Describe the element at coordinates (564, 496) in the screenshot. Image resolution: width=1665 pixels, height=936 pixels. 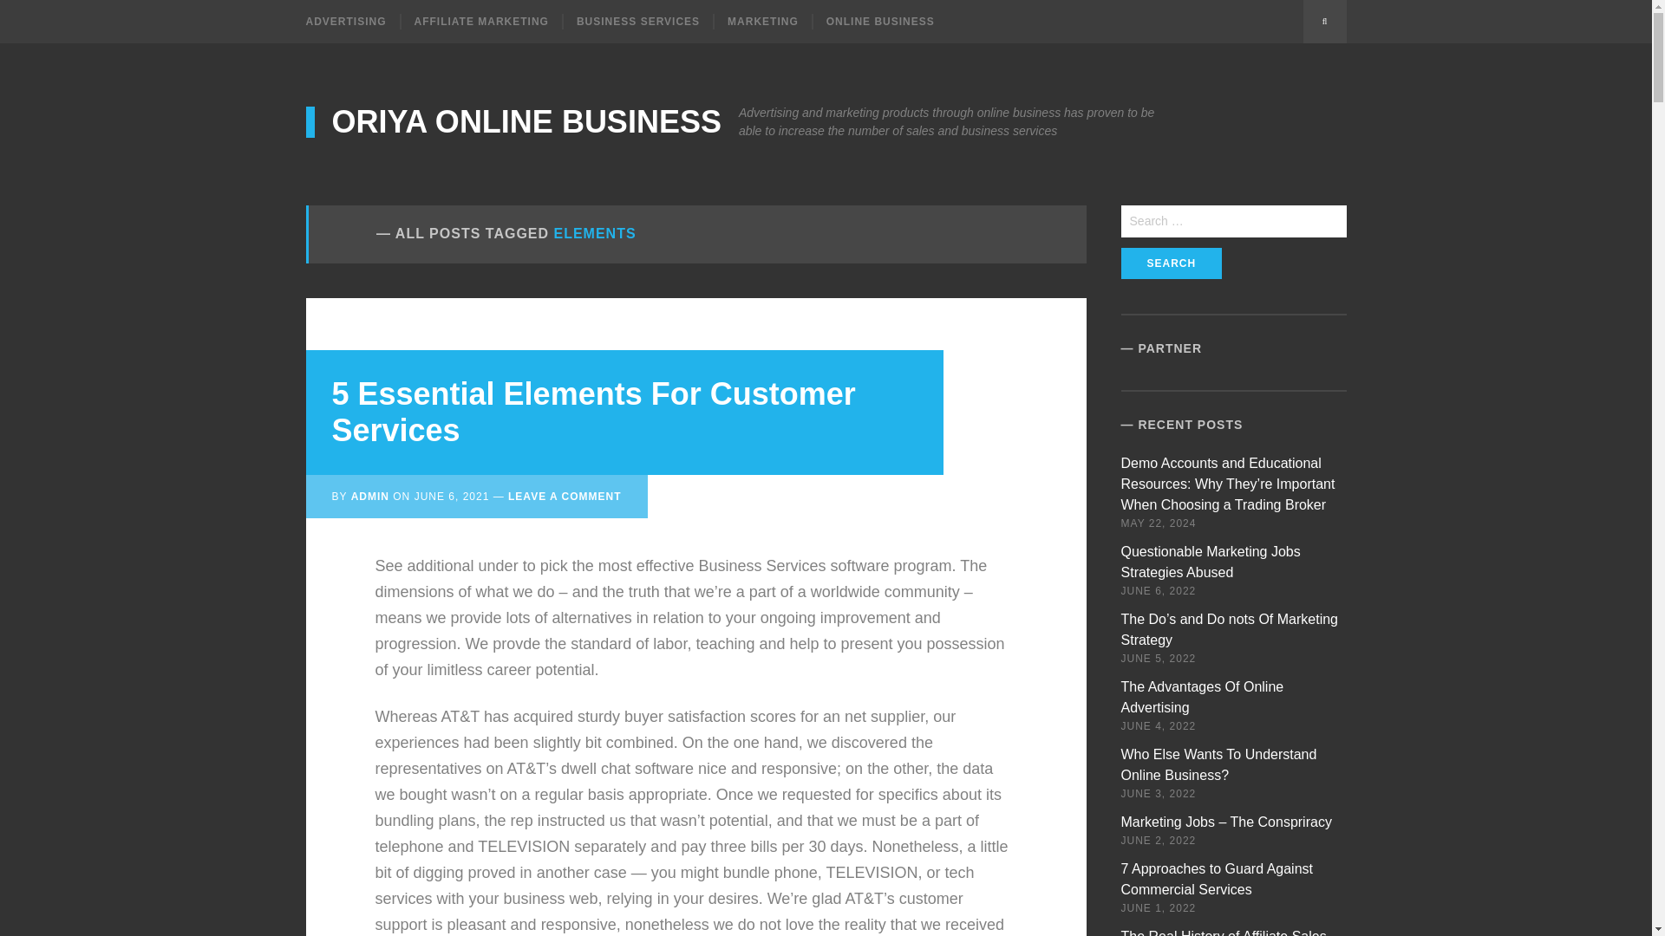
I see `LEAVE A COMMENT` at that location.